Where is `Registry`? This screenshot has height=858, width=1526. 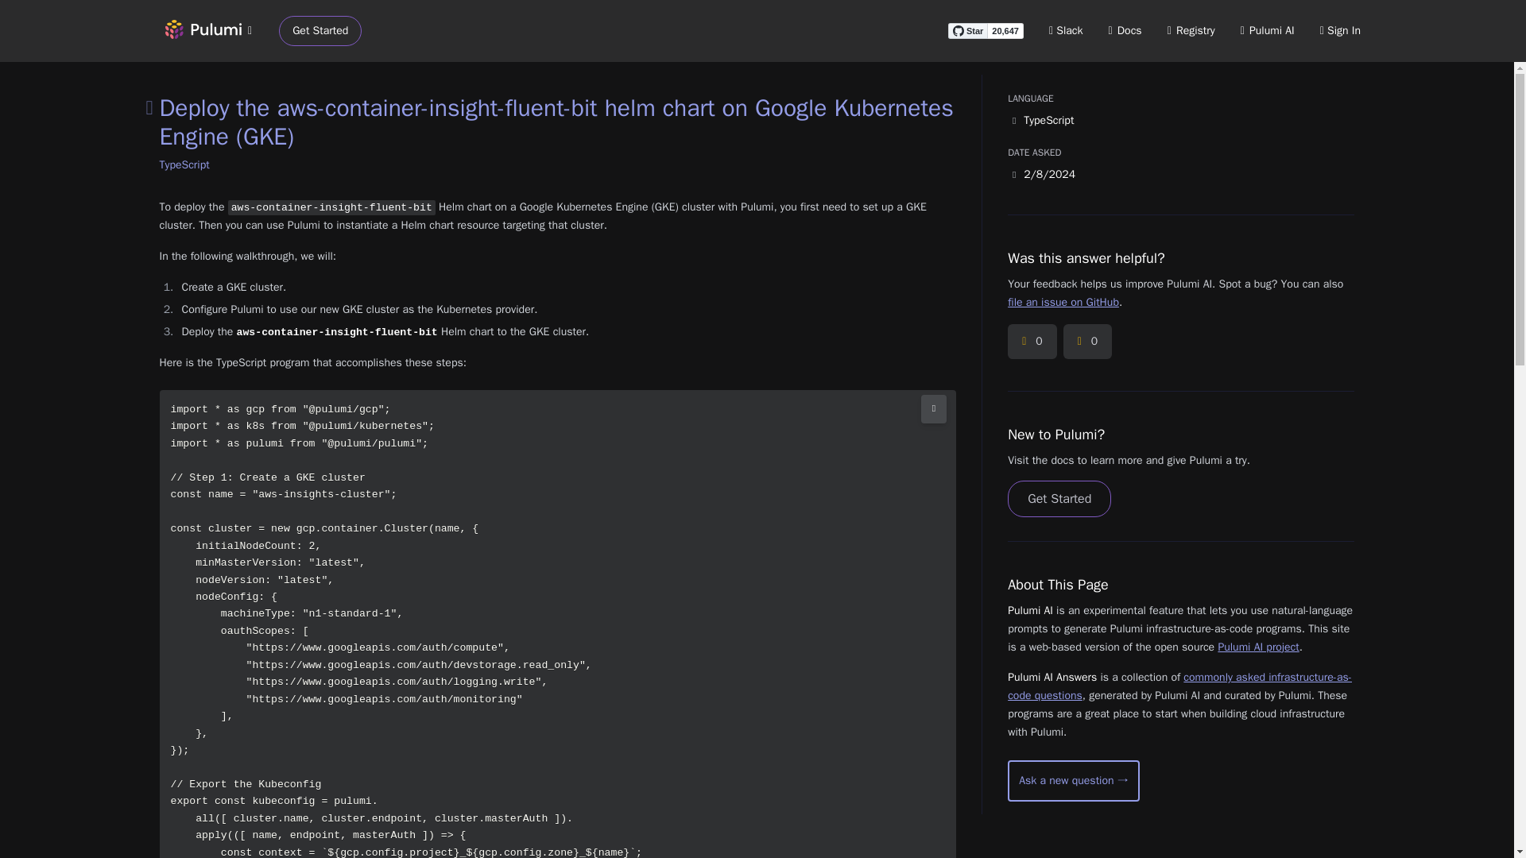
Registry is located at coordinates (1191, 30).